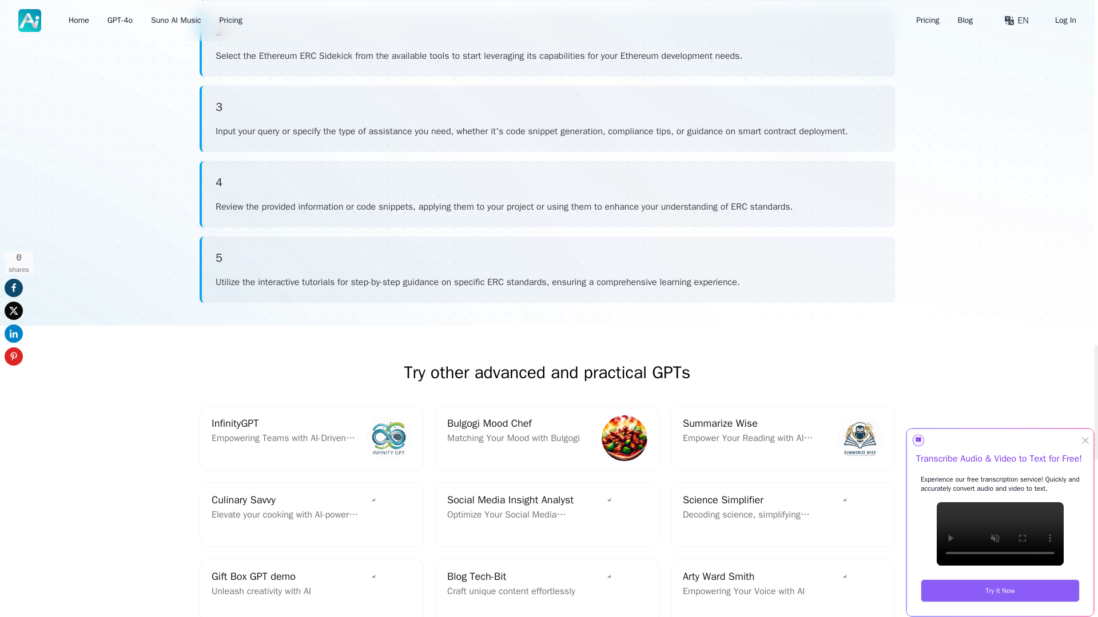 The height and width of the screenshot is (617, 1098). Describe the element at coordinates (312, 438) in the screenshot. I see `Bulgogi Mood Chef` at that location.